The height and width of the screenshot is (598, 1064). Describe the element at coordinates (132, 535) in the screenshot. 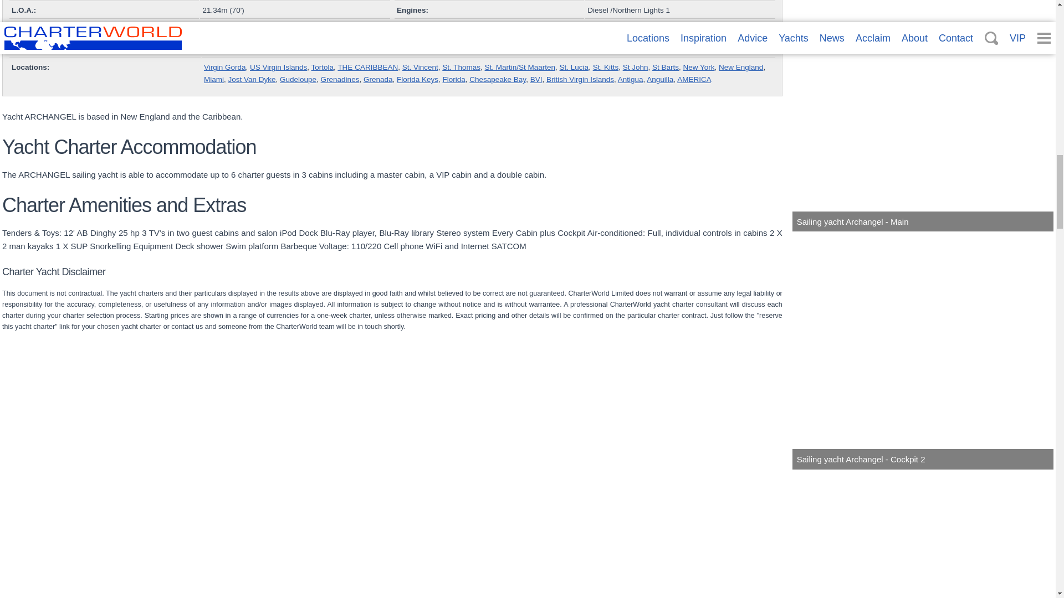

I see `Sailing yacht Archangel -  Double Helms` at that location.